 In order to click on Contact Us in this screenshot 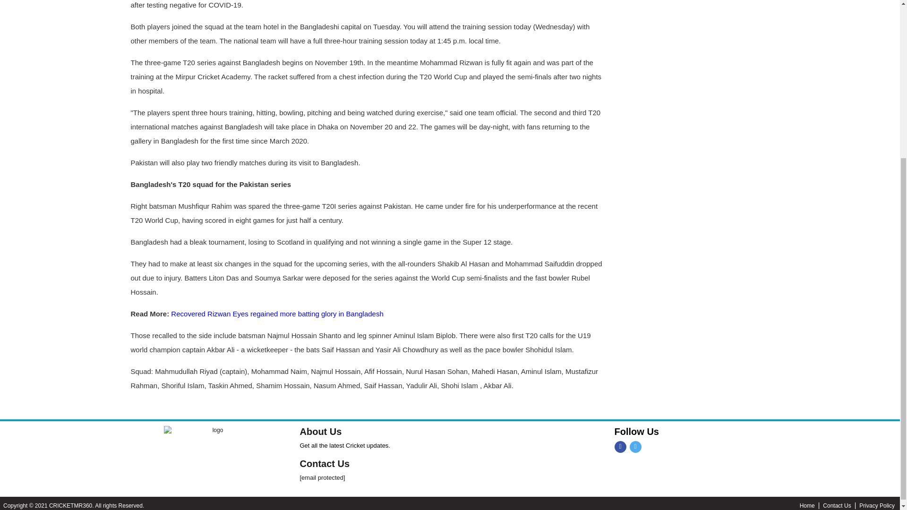, I will do `click(841, 505)`.